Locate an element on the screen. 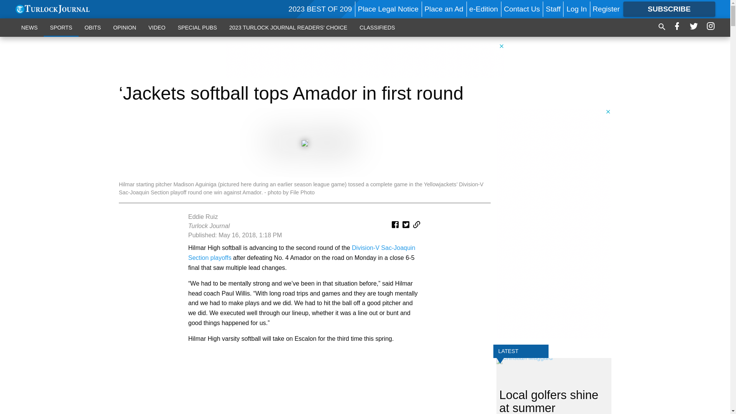 Image resolution: width=736 pixels, height=414 pixels. 3rd party ad content is located at coordinates (304, 383).